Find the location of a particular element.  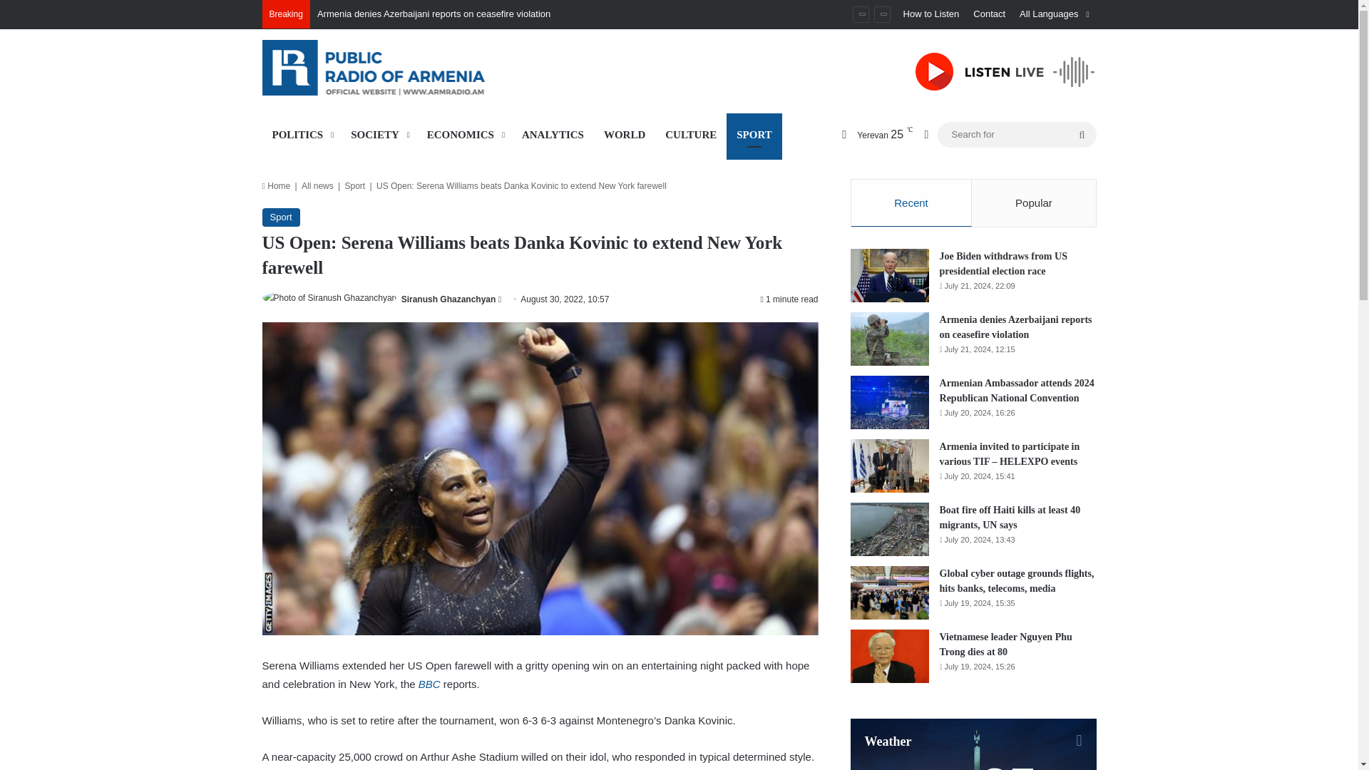

Sport is located at coordinates (355, 185).